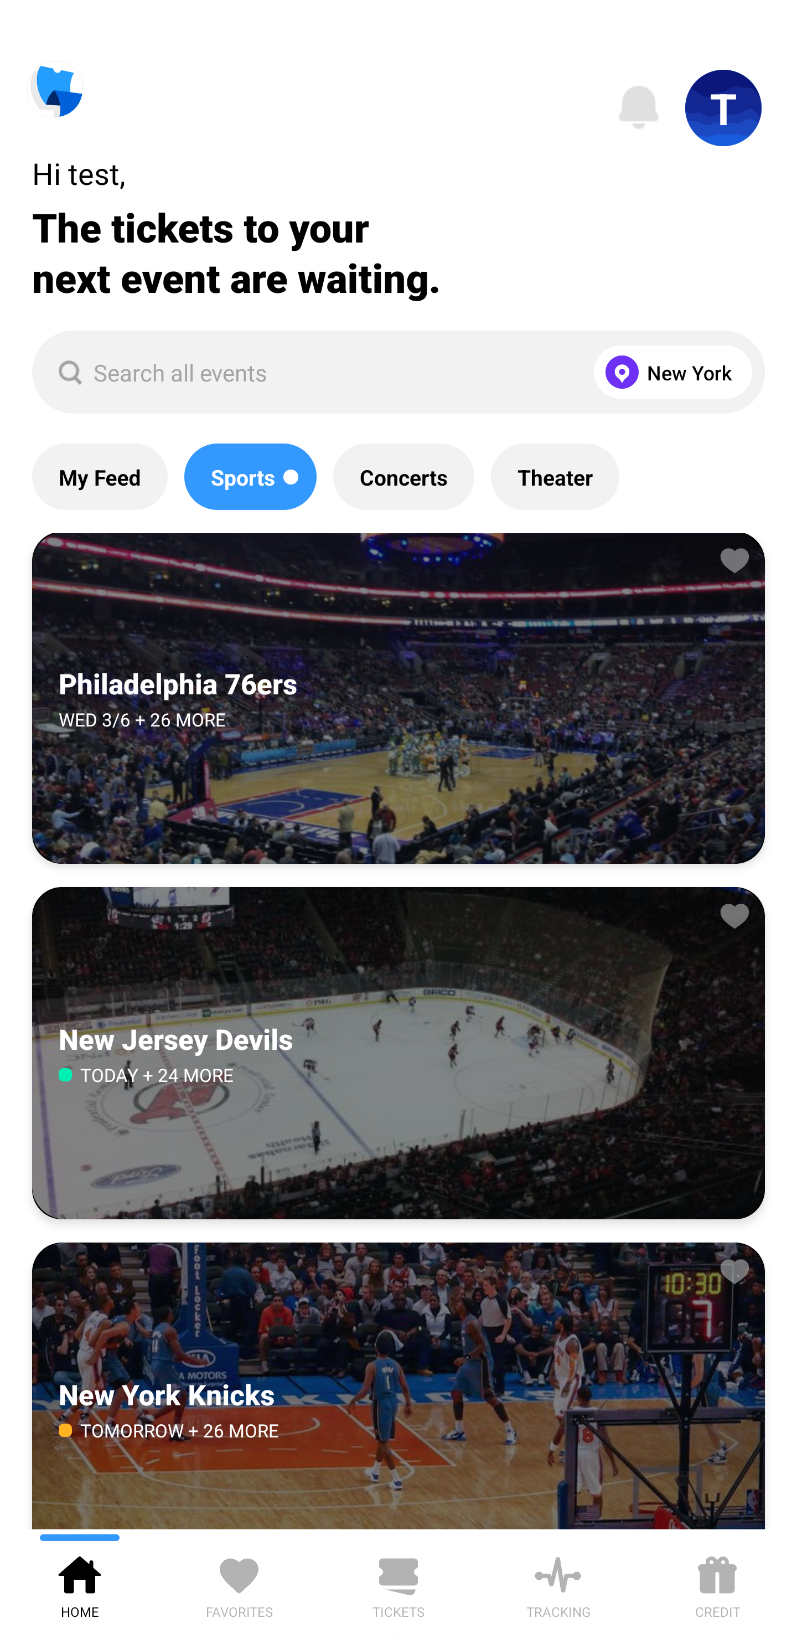 This screenshot has height=1639, width=797. What do you see at coordinates (100, 477) in the screenshot?
I see `My Feed` at bounding box center [100, 477].